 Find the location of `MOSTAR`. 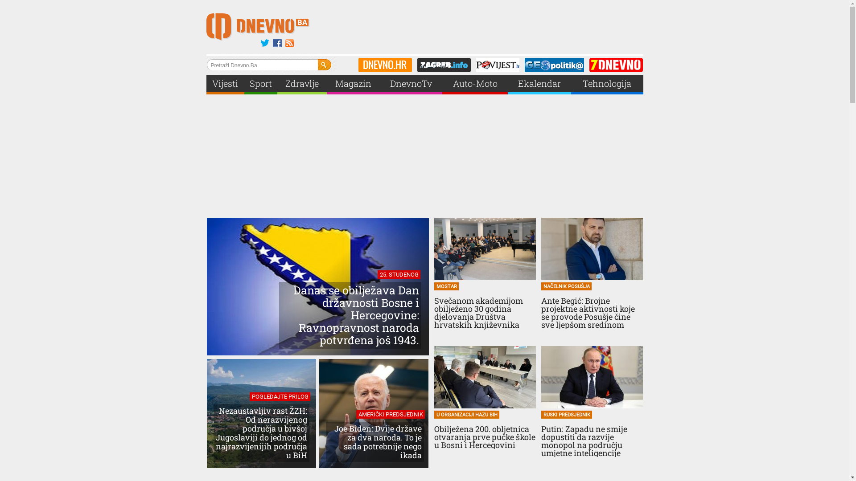

MOSTAR is located at coordinates (447, 286).